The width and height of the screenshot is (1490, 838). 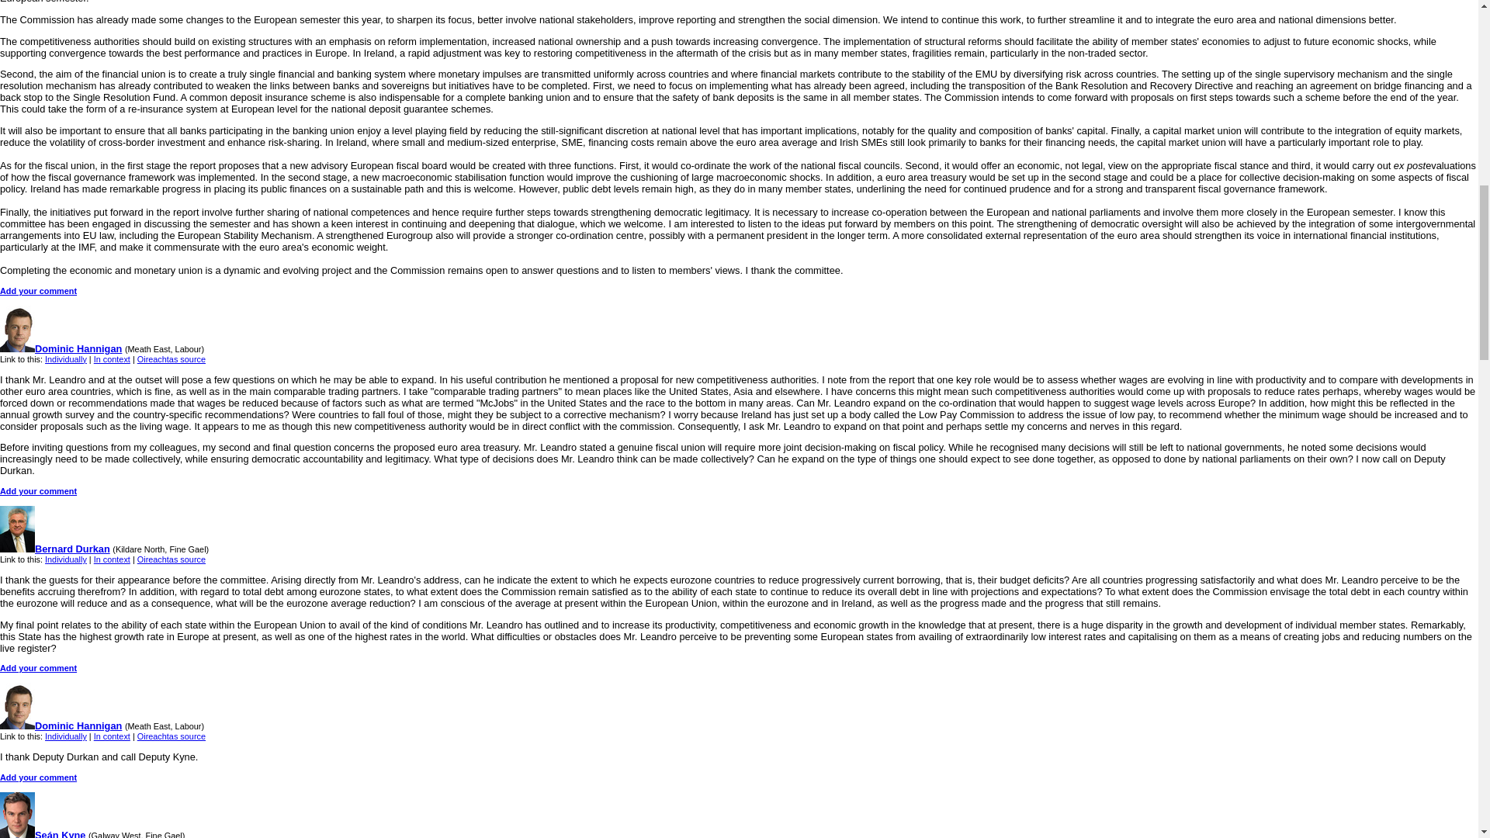 I want to click on Dominic Hannigan, so click(x=61, y=348).